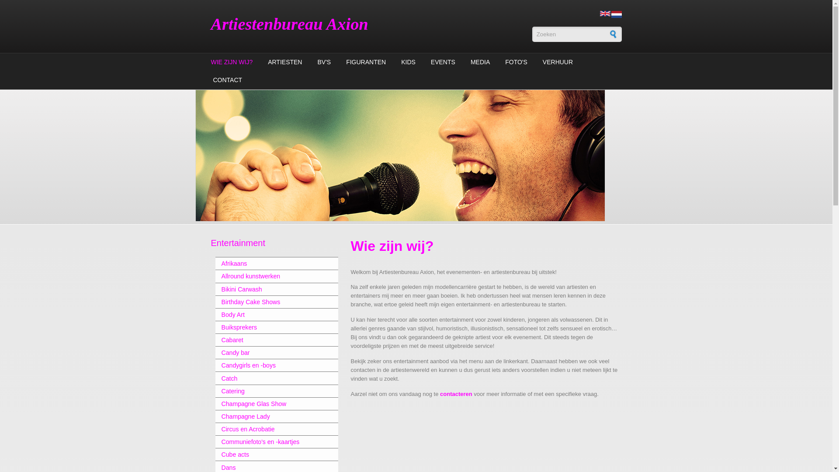 The height and width of the screenshot is (472, 839). Describe the element at coordinates (270, 302) in the screenshot. I see `Birthday Cake Shows` at that location.